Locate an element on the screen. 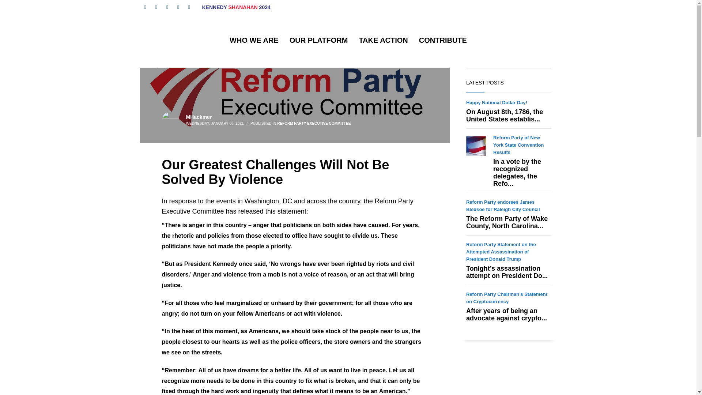 The width and height of the screenshot is (702, 395). LinkedIn is located at coordinates (167, 7).